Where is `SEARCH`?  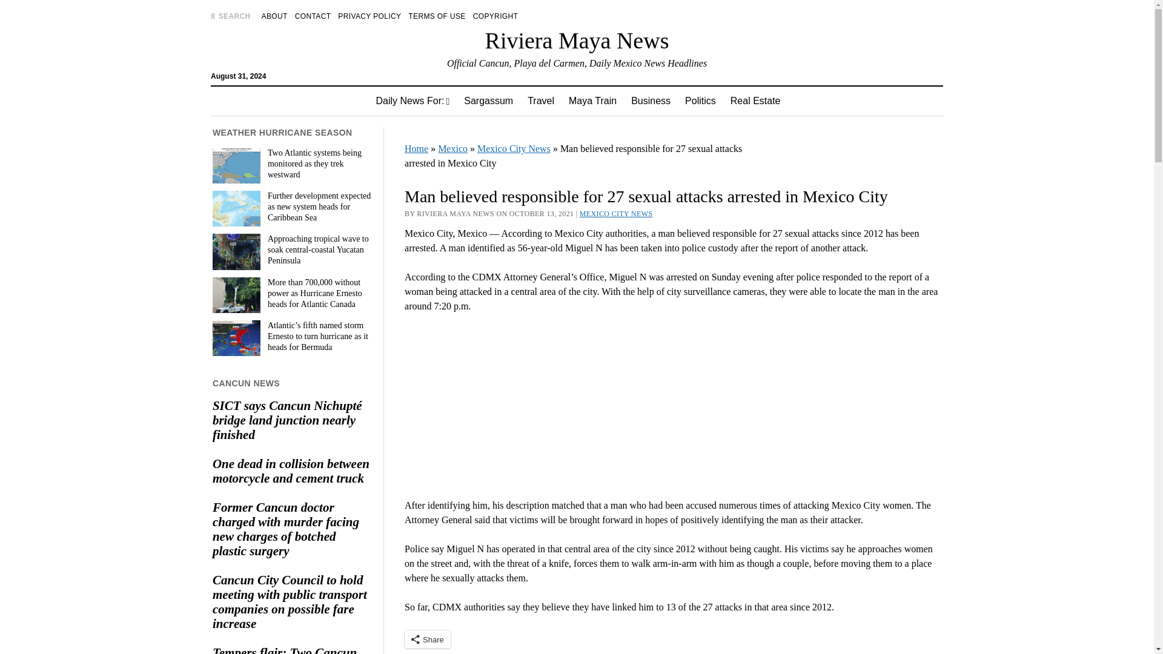 SEARCH is located at coordinates (230, 16).